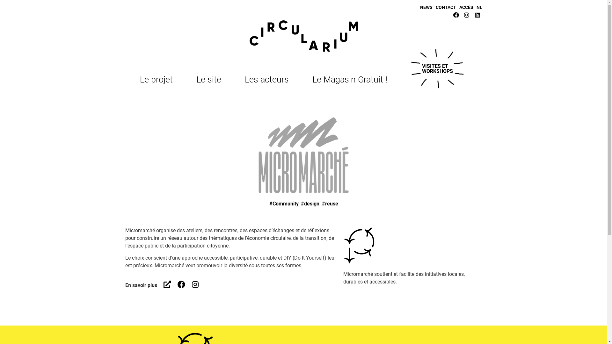 This screenshot has width=612, height=344. I want to click on NL, so click(479, 7).